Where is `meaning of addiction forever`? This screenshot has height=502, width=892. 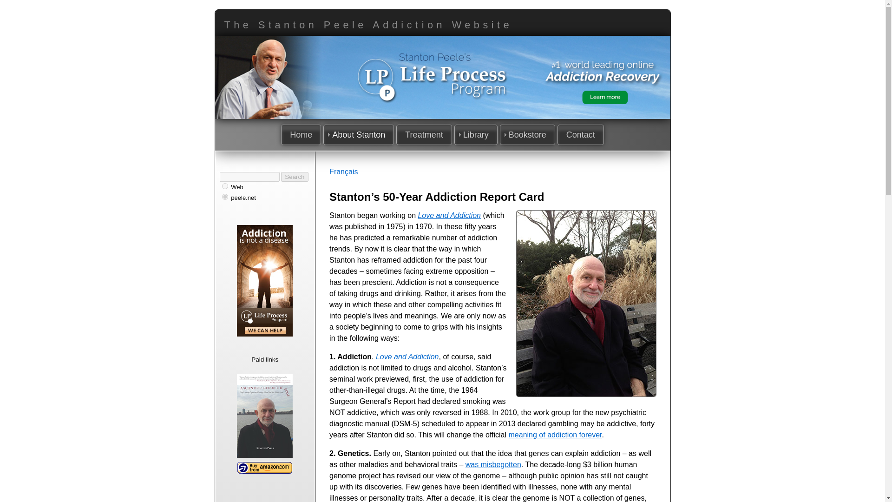
meaning of addiction forever is located at coordinates (555, 434).